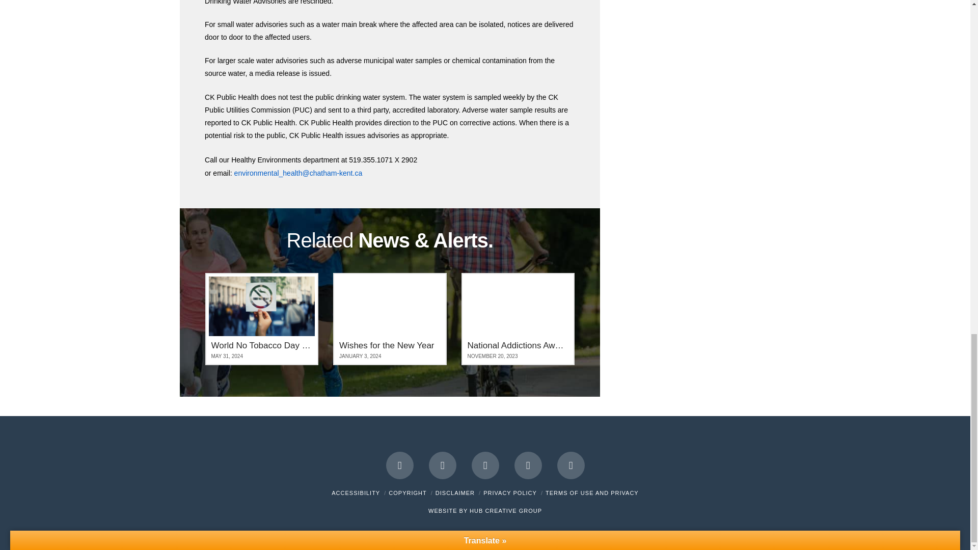 This screenshot has height=550, width=978. What do you see at coordinates (528, 465) in the screenshot?
I see `Instagram` at bounding box center [528, 465].